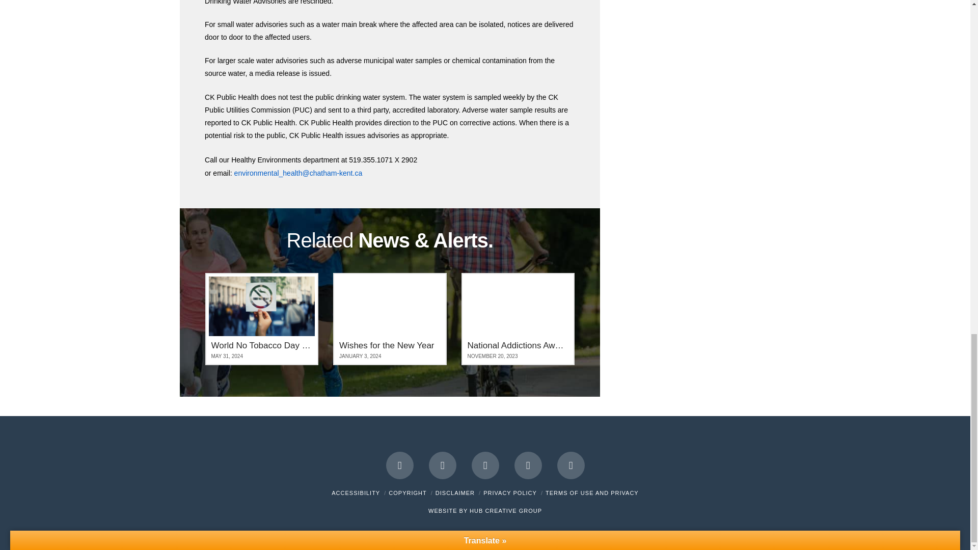 This screenshot has height=550, width=978. What do you see at coordinates (528, 465) in the screenshot?
I see `Instagram` at bounding box center [528, 465].